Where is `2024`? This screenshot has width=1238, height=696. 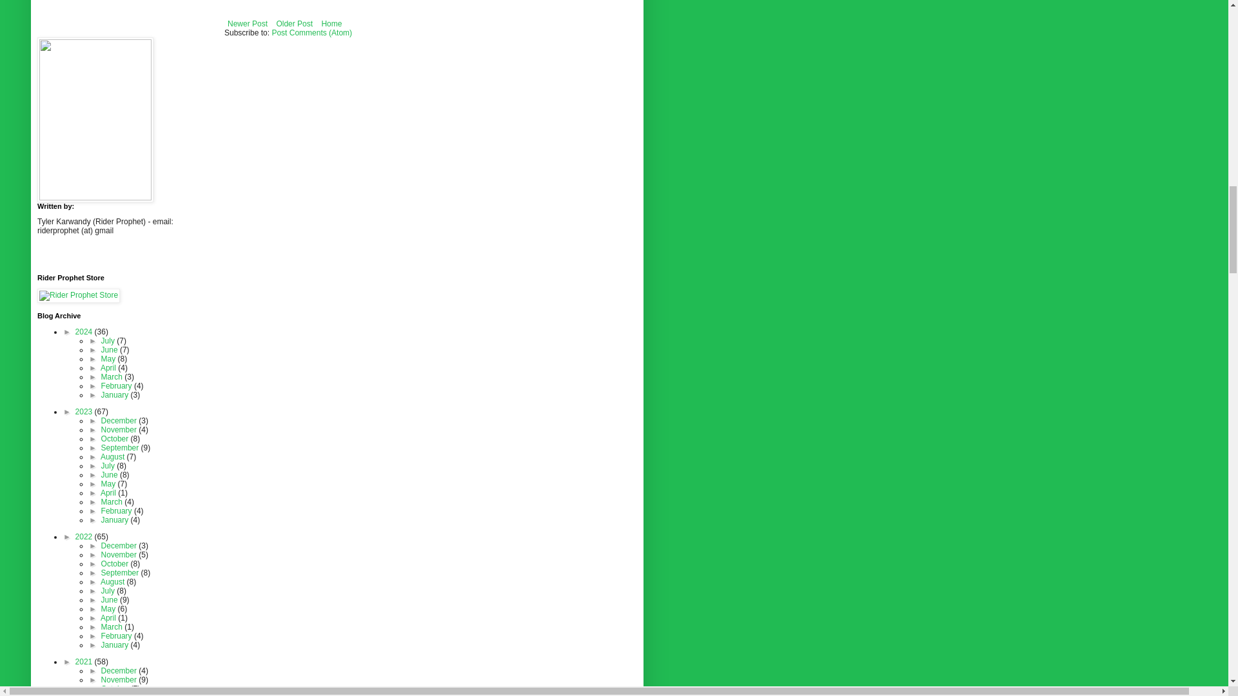
2024 is located at coordinates (85, 331).